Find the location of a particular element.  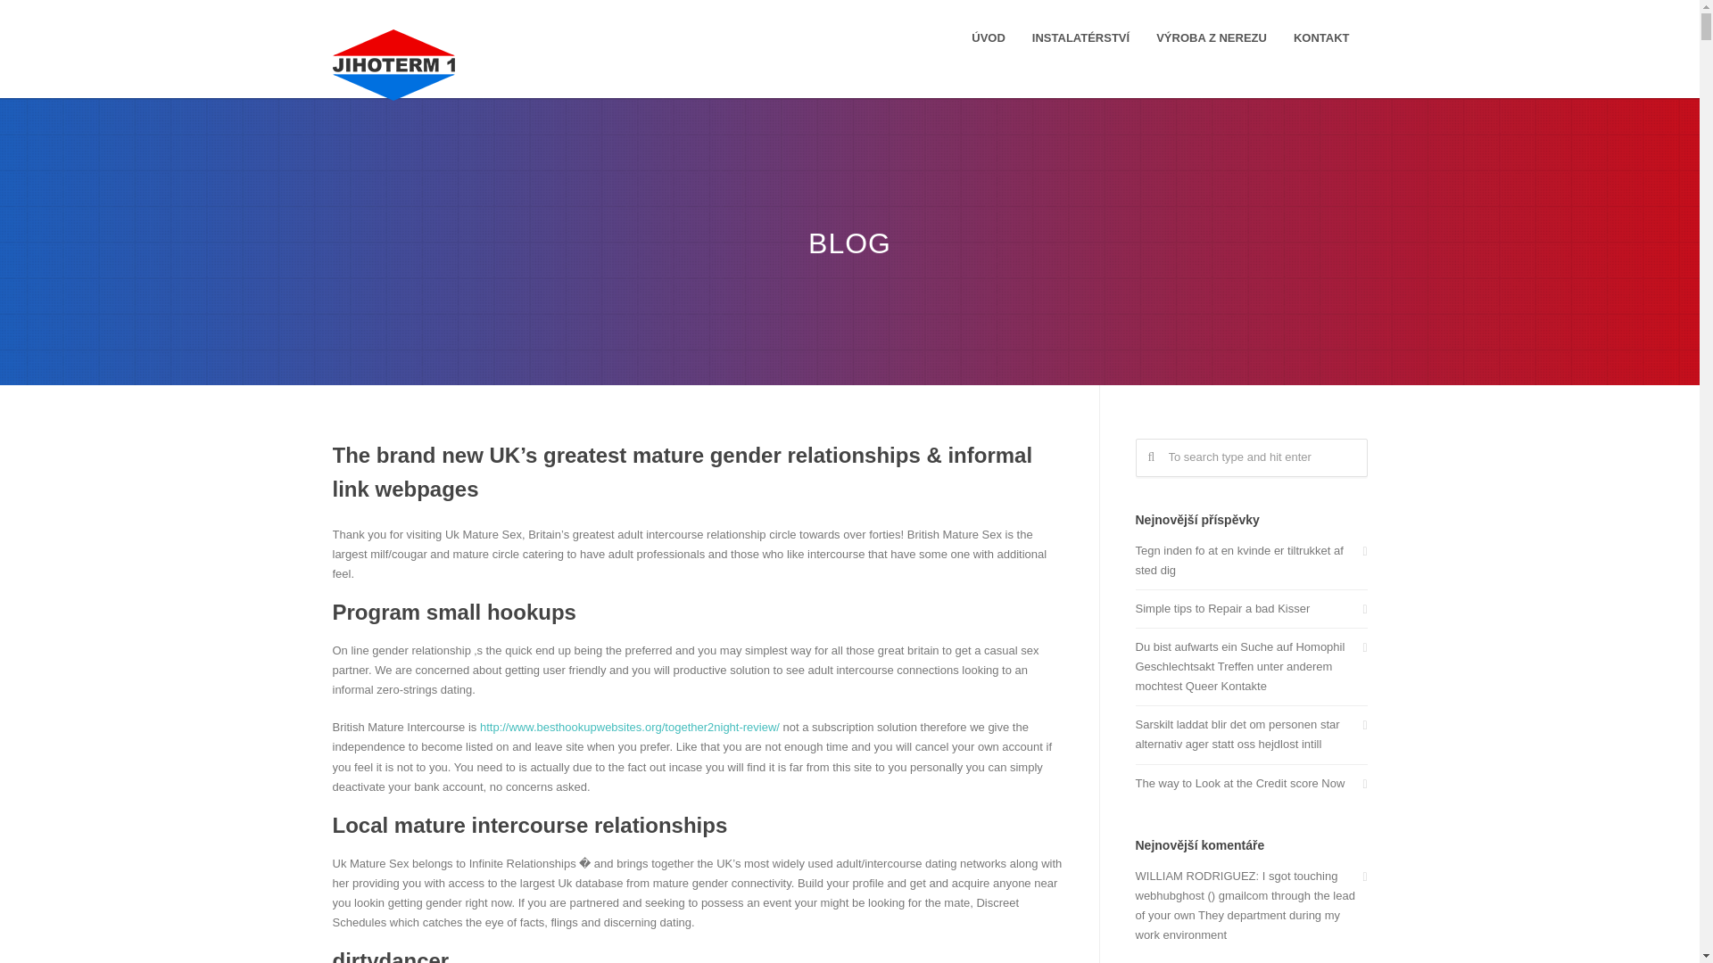

WILLIAM RODRIGUEZ is located at coordinates (1195, 876).